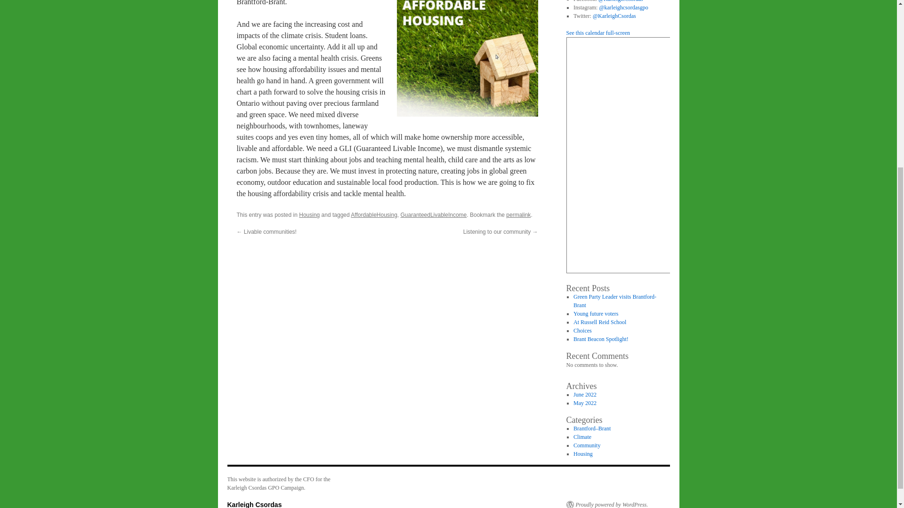 The height and width of the screenshot is (508, 904). What do you see at coordinates (374, 215) in the screenshot?
I see `AffordableHousing` at bounding box center [374, 215].